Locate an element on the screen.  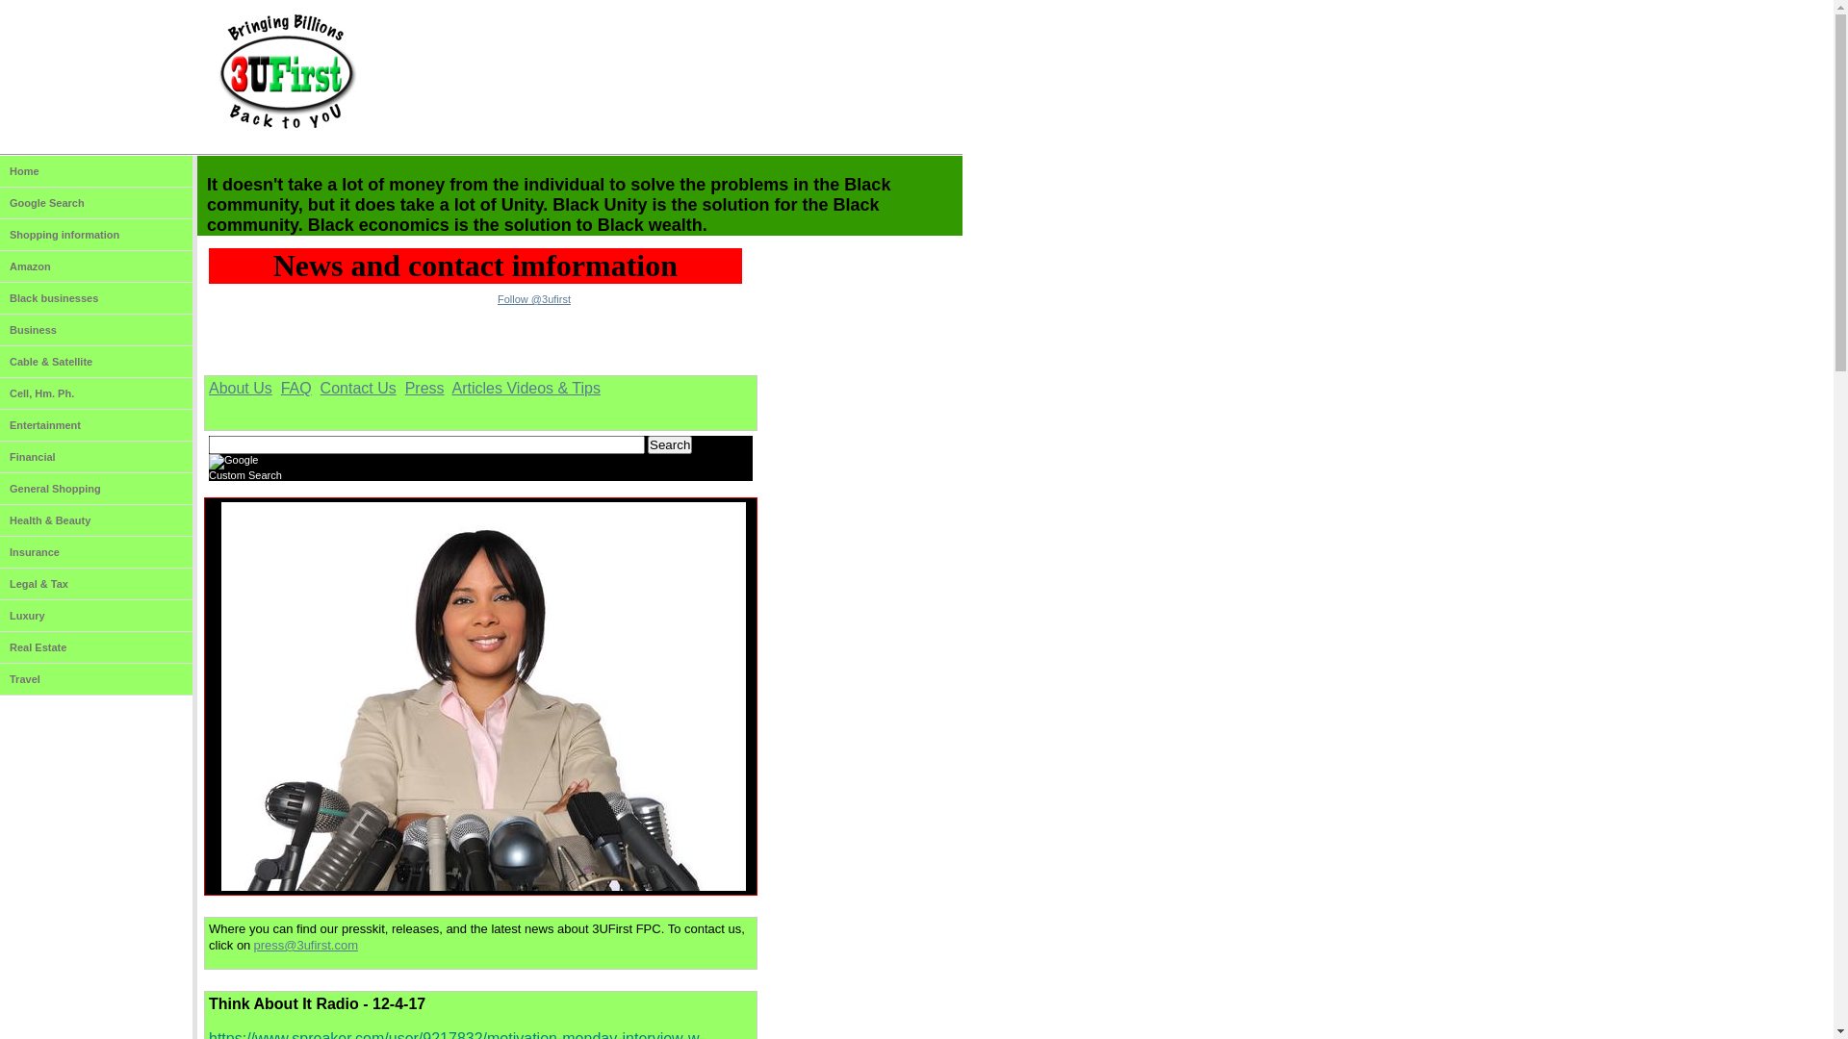
Follow @3ufirst is located at coordinates (534, 299).